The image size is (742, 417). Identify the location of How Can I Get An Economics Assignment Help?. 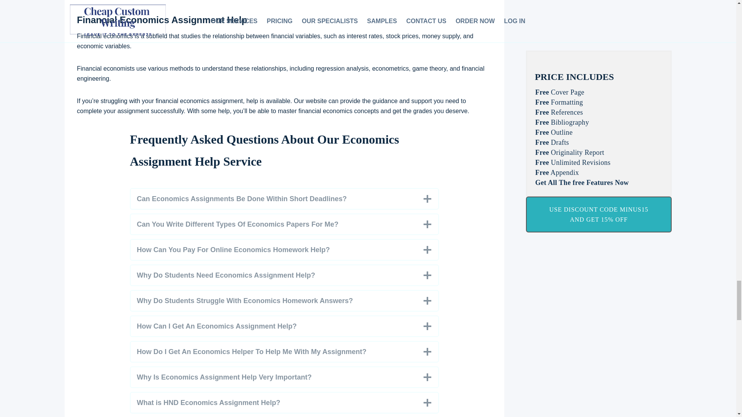
(284, 326).